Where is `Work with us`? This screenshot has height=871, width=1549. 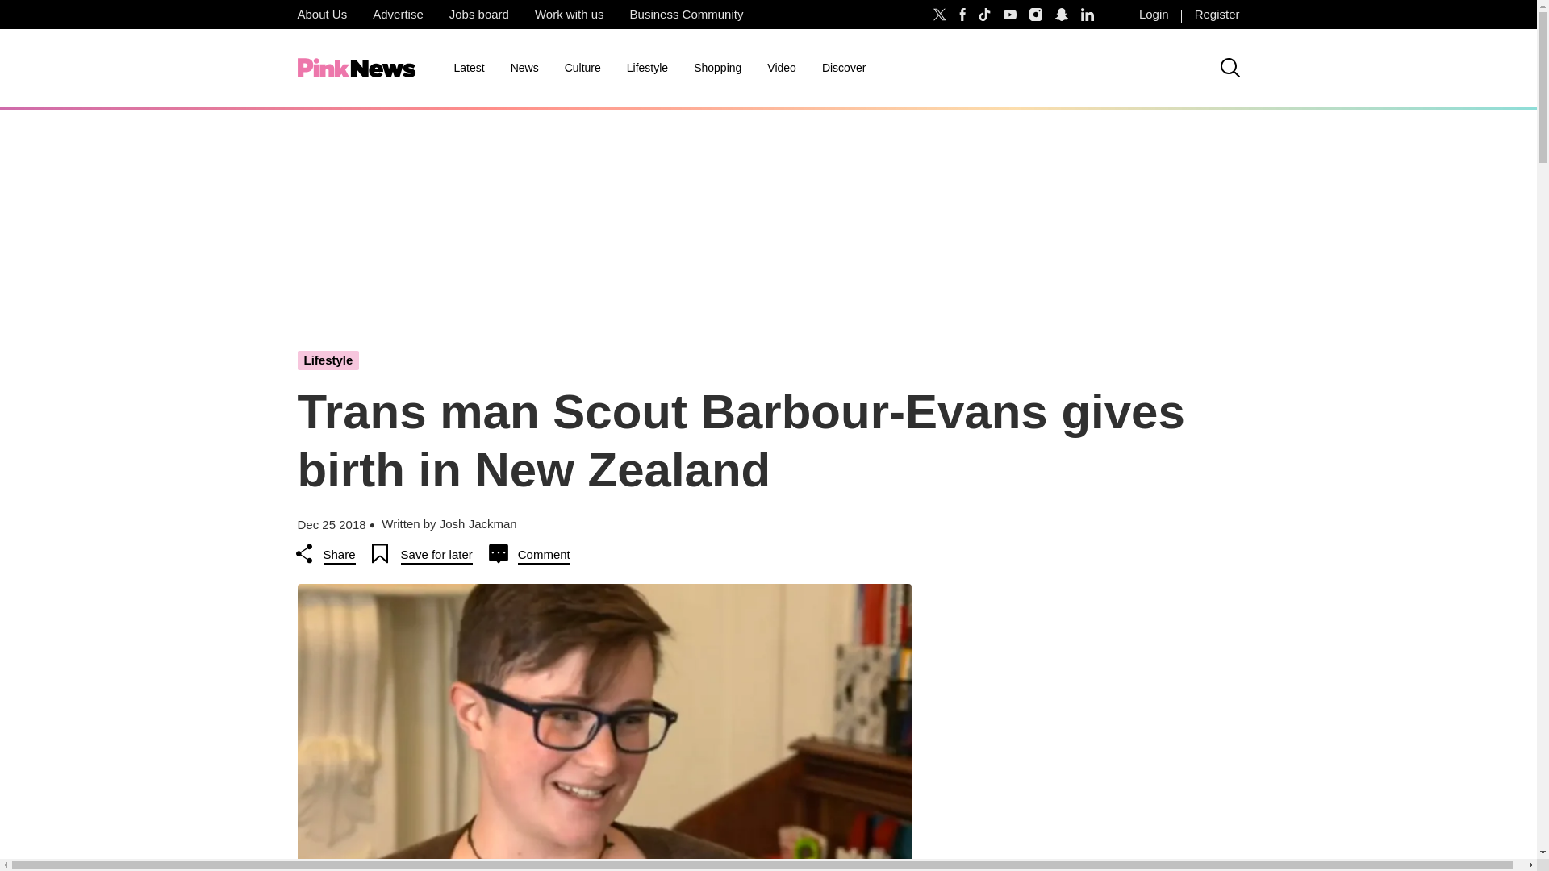 Work with us is located at coordinates (570, 15).